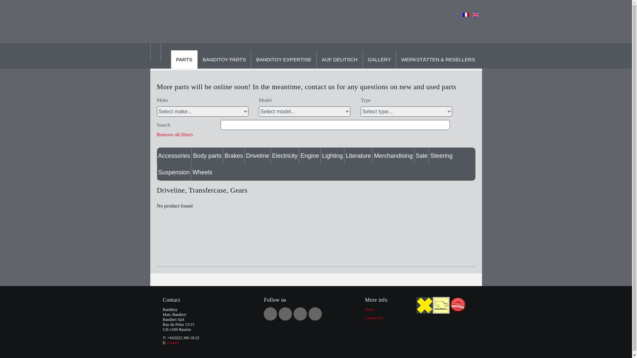 The height and width of the screenshot is (358, 637). Describe the element at coordinates (476, 15) in the screenshot. I see `English` at that location.